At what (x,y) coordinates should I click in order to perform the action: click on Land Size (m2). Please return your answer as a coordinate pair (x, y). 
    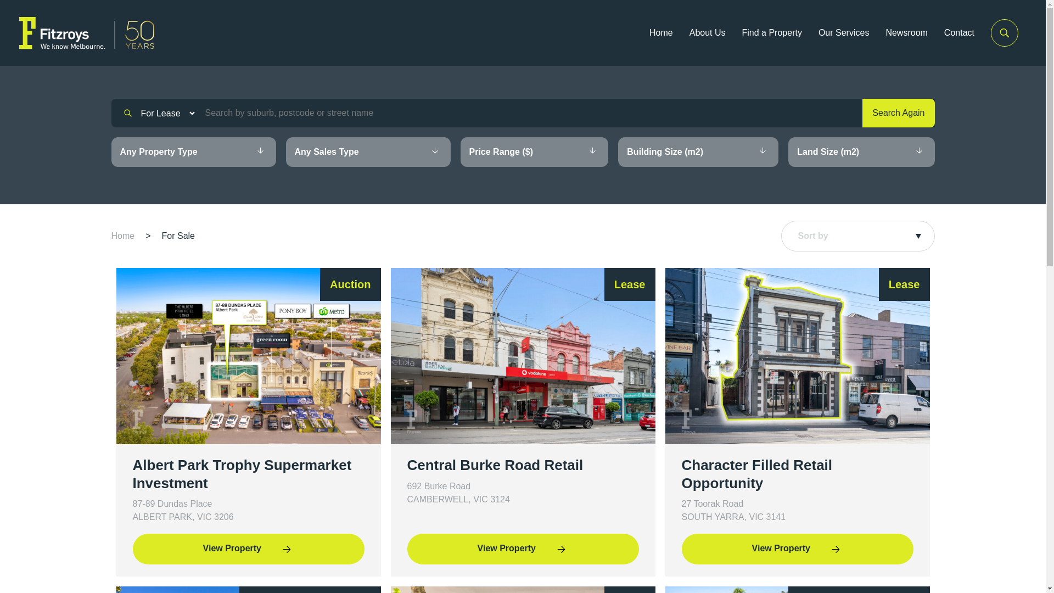
    Looking at the image, I should click on (861, 152).